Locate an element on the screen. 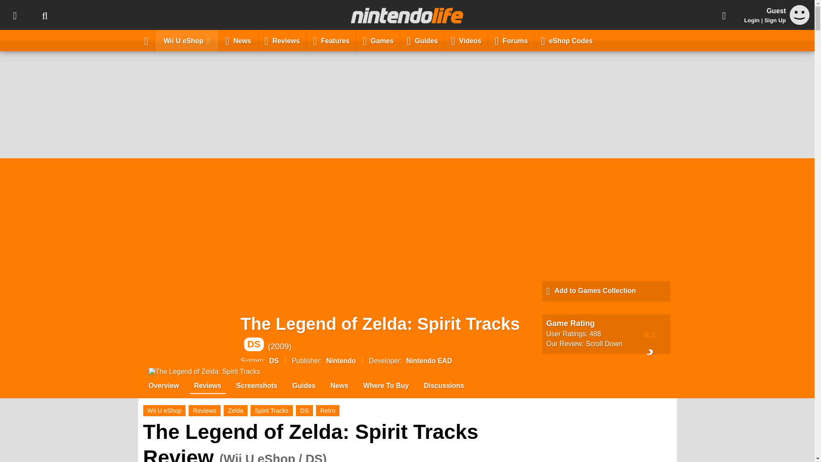 The height and width of the screenshot is (462, 821). Wii U eShop is located at coordinates (187, 40).